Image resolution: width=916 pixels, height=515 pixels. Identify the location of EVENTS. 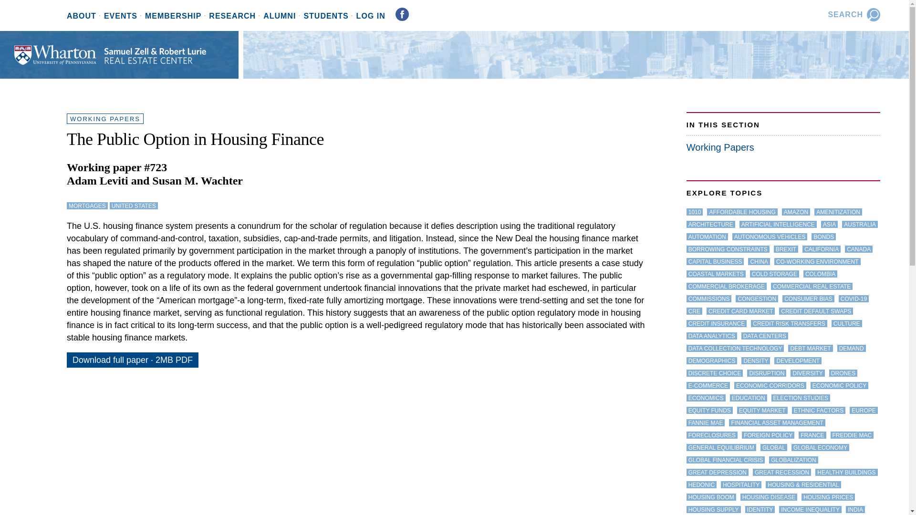
(124, 16).